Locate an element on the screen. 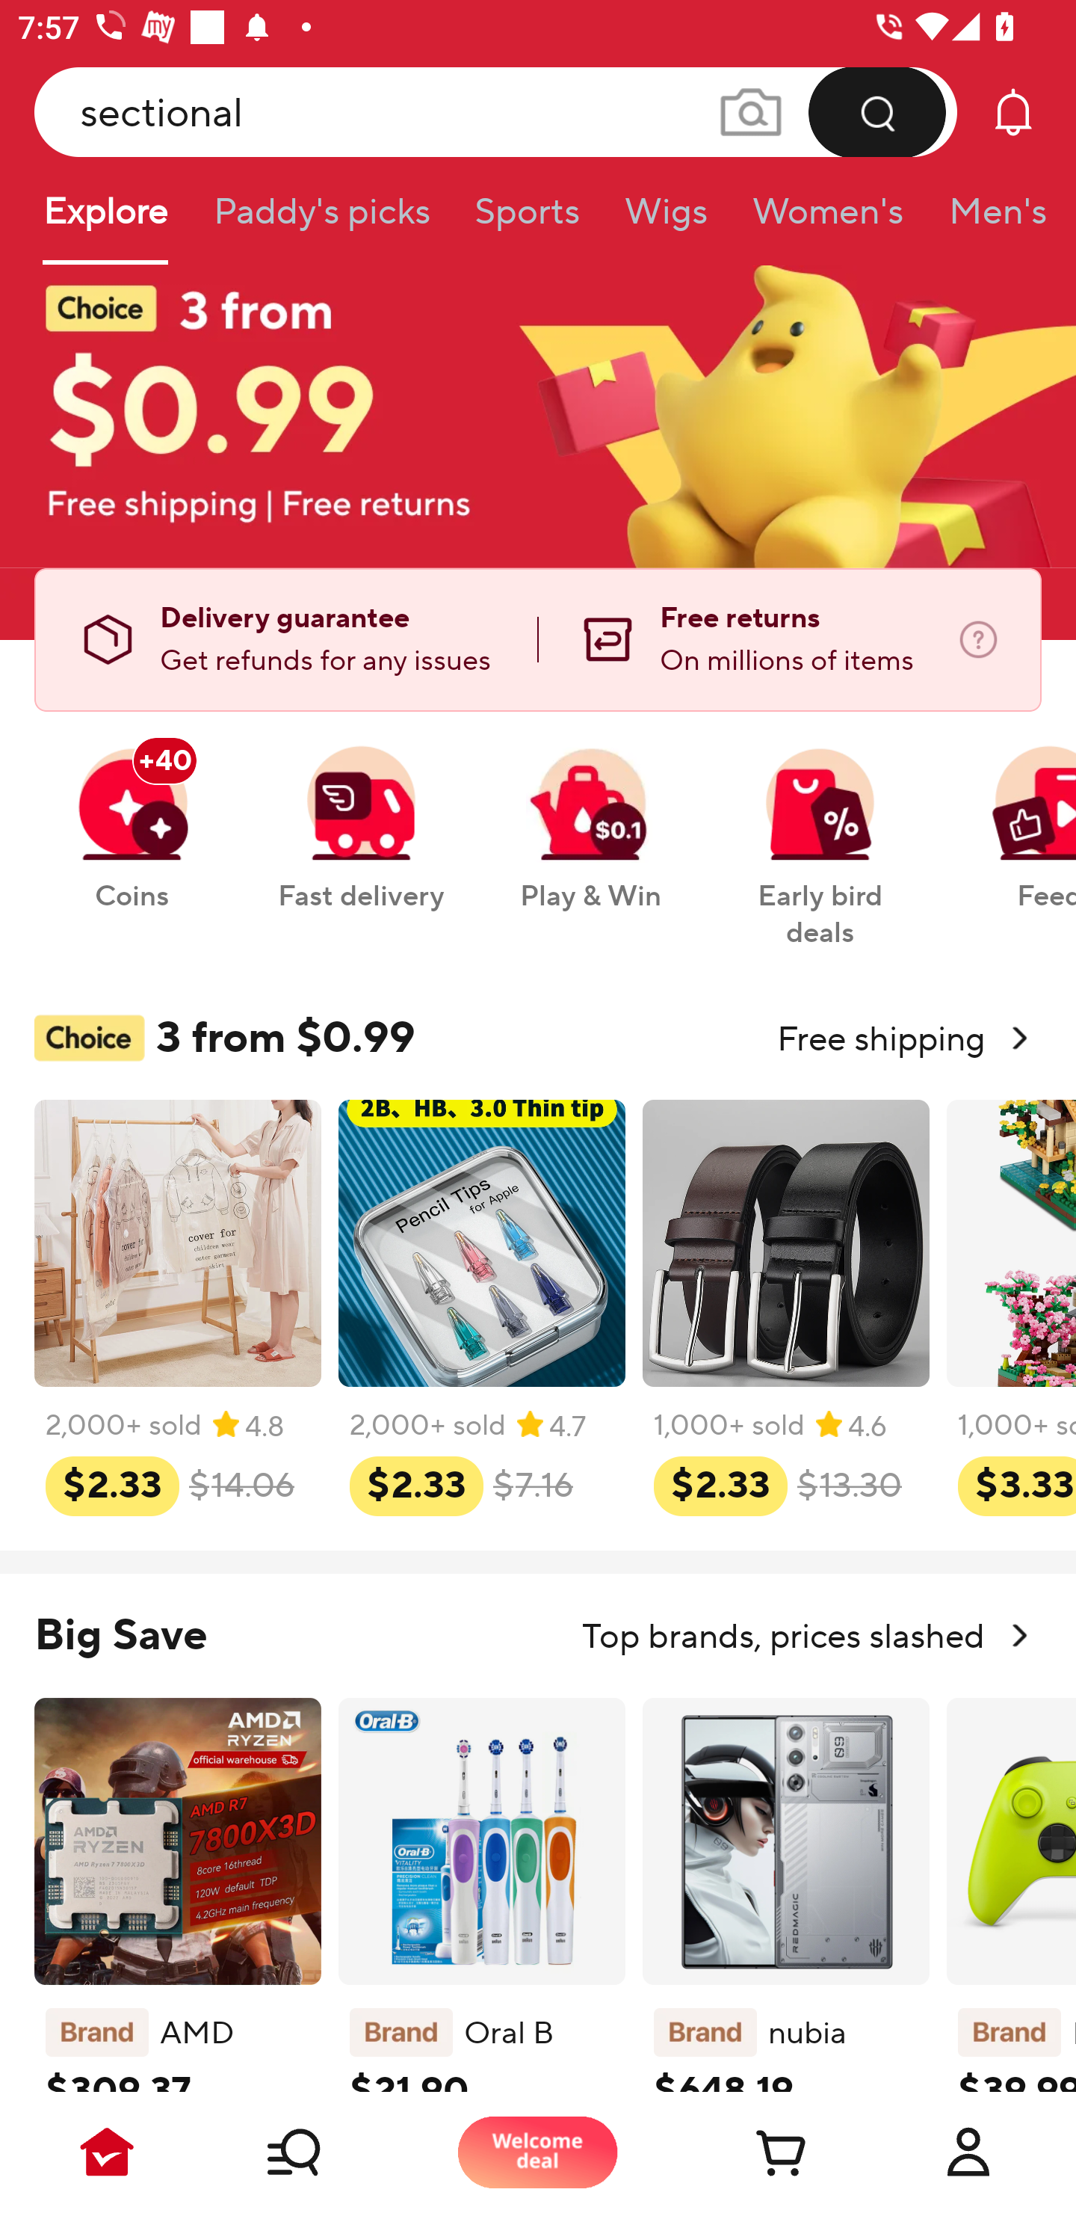  Wigs is located at coordinates (666, 220).